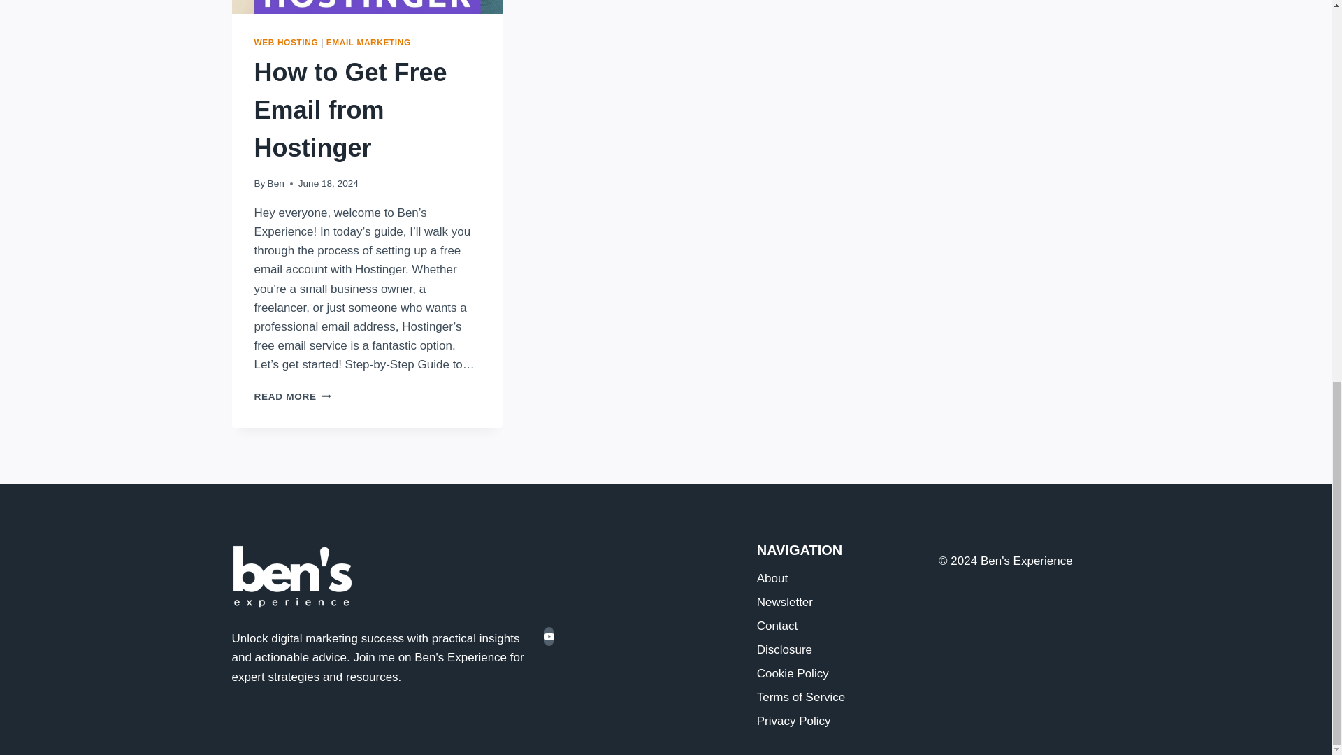  I want to click on EMAIL MARKETING, so click(837, 603).